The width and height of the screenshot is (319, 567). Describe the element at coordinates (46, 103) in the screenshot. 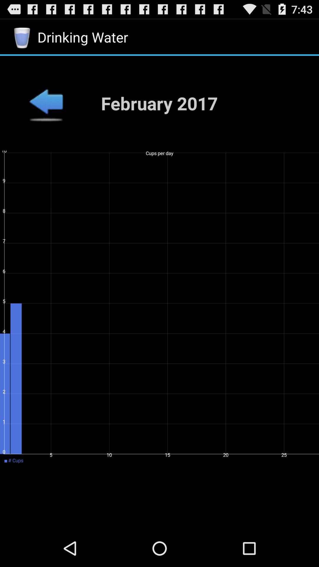

I see `launch the app to the left of the february 2017 item` at that location.